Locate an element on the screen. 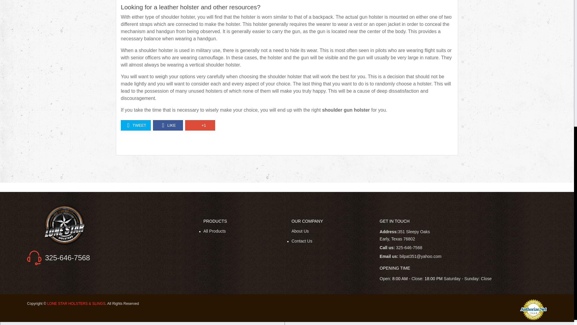 The height and width of the screenshot is (325, 577). LIKE is located at coordinates (168, 125).